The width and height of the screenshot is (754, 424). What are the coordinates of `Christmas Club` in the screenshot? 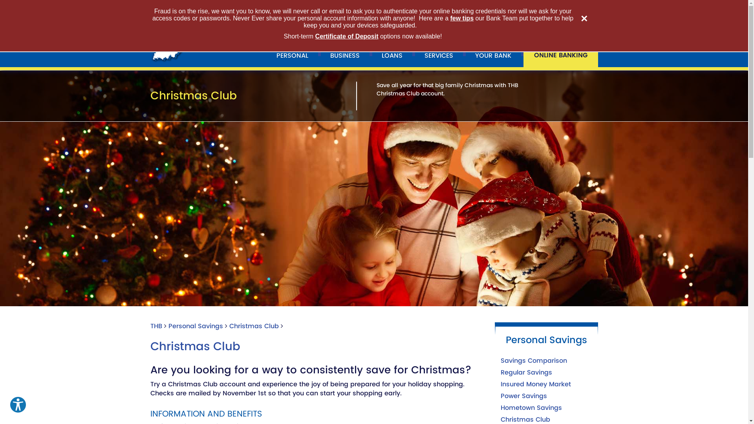 It's located at (254, 326).